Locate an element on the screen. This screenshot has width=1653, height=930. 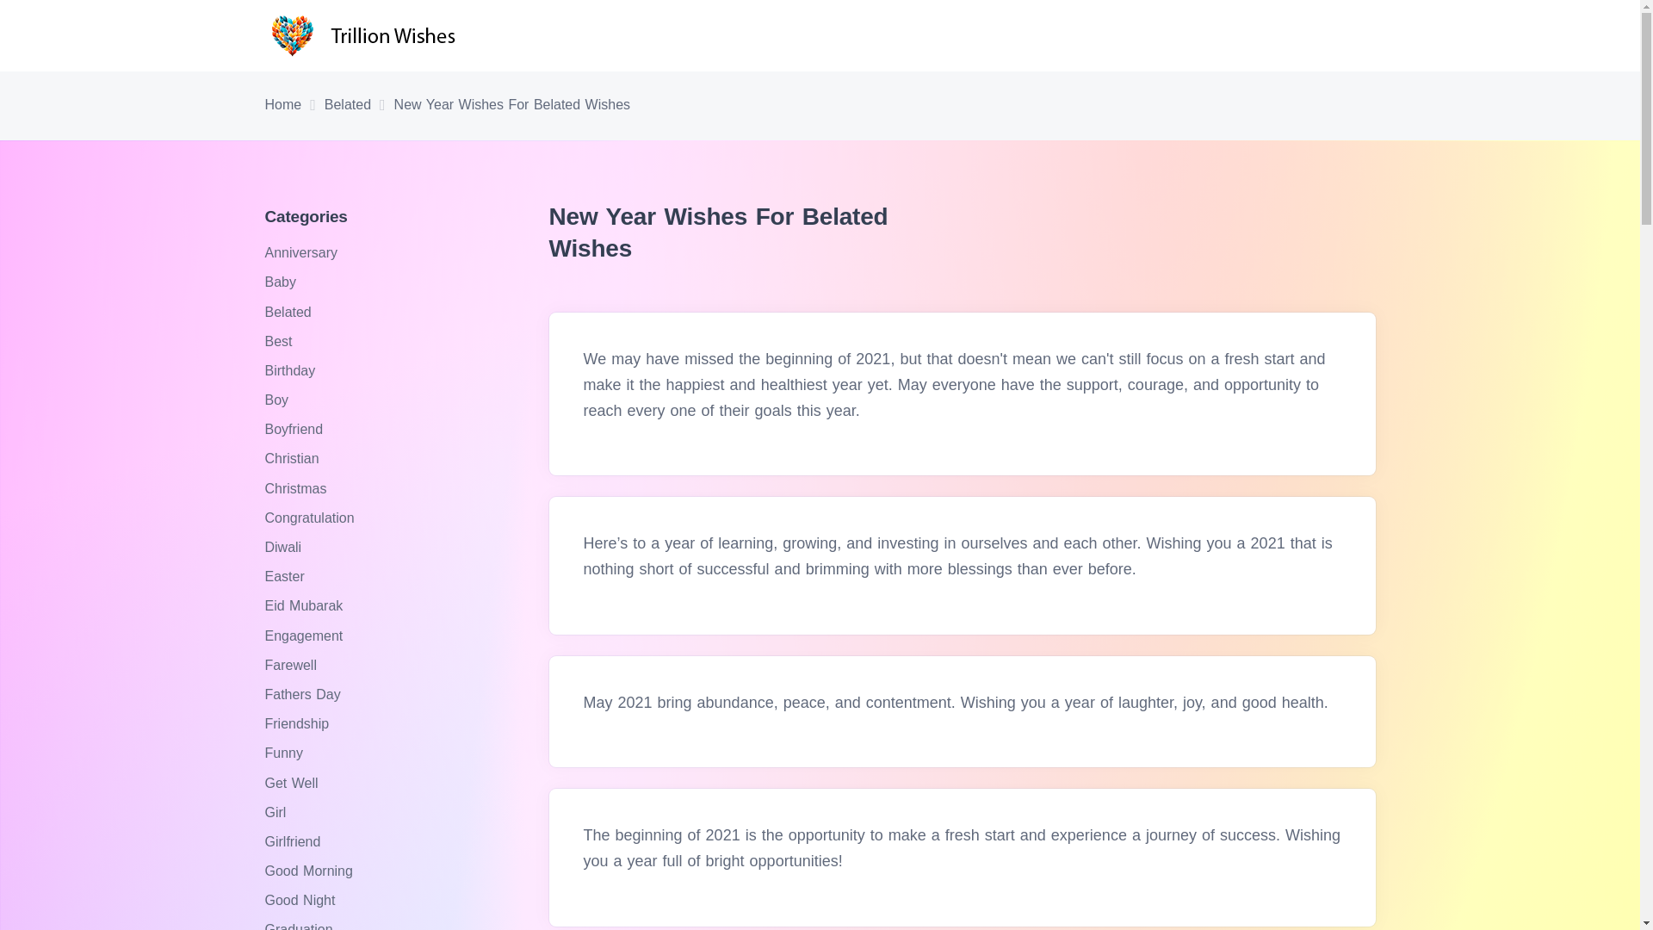
Easter is located at coordinates (287, 576).